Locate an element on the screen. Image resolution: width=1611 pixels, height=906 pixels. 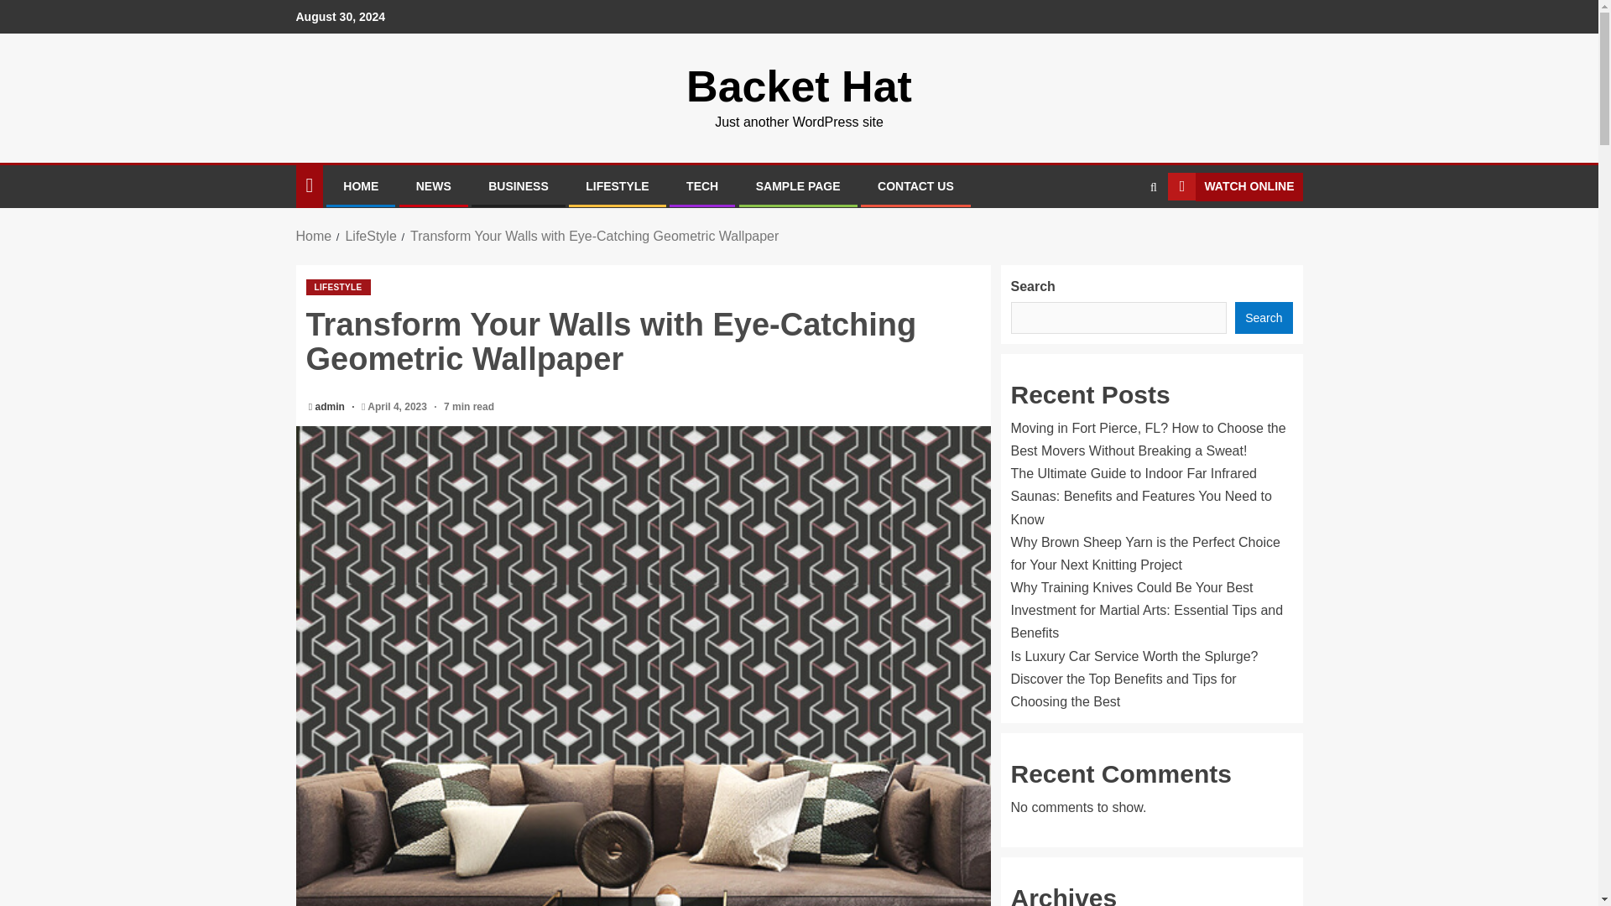
Home is located at coordinates (313, 237).